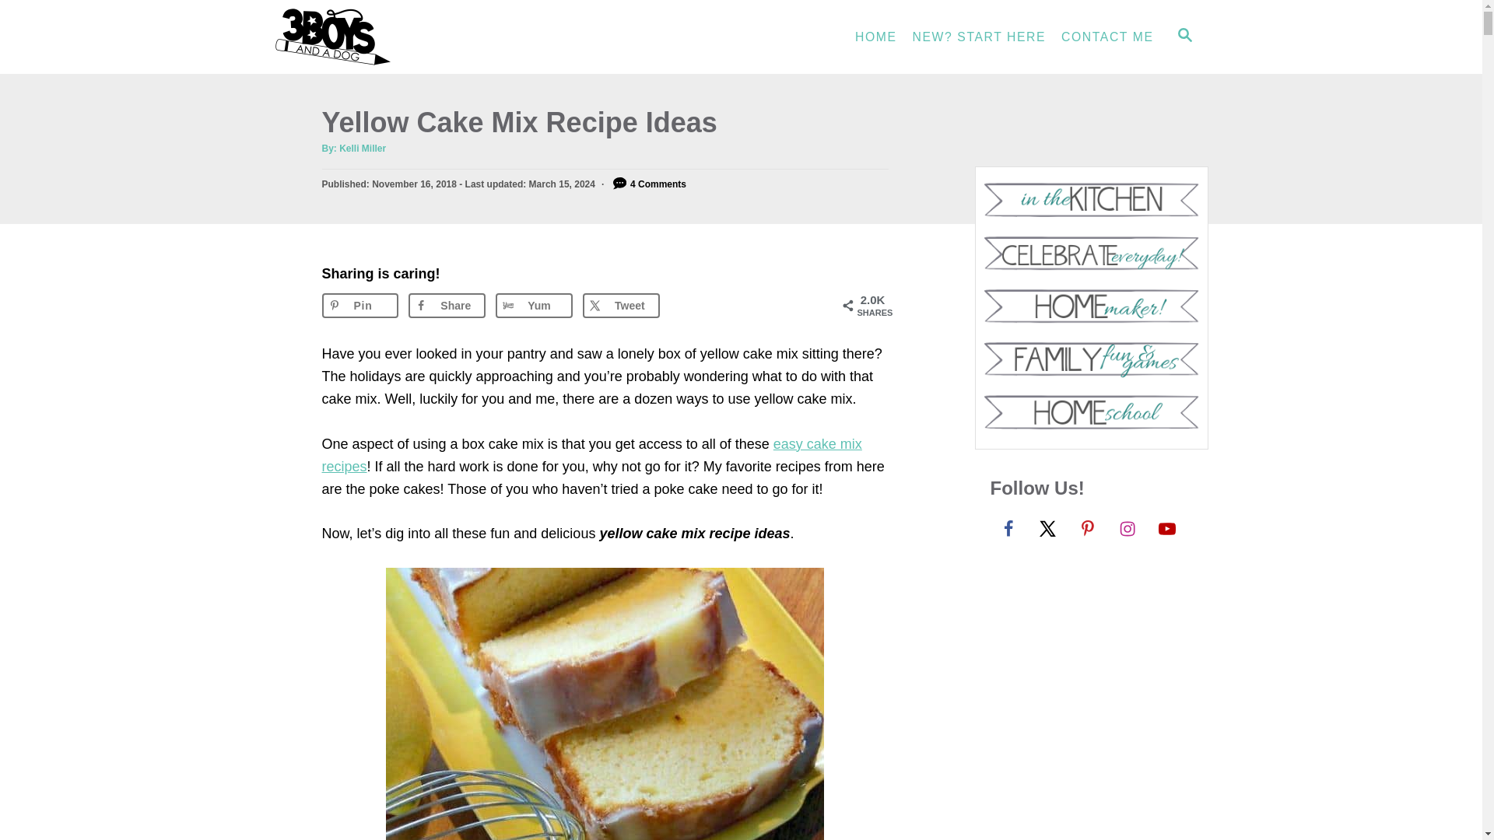  I want to click on Tweet, so click(621, 305).